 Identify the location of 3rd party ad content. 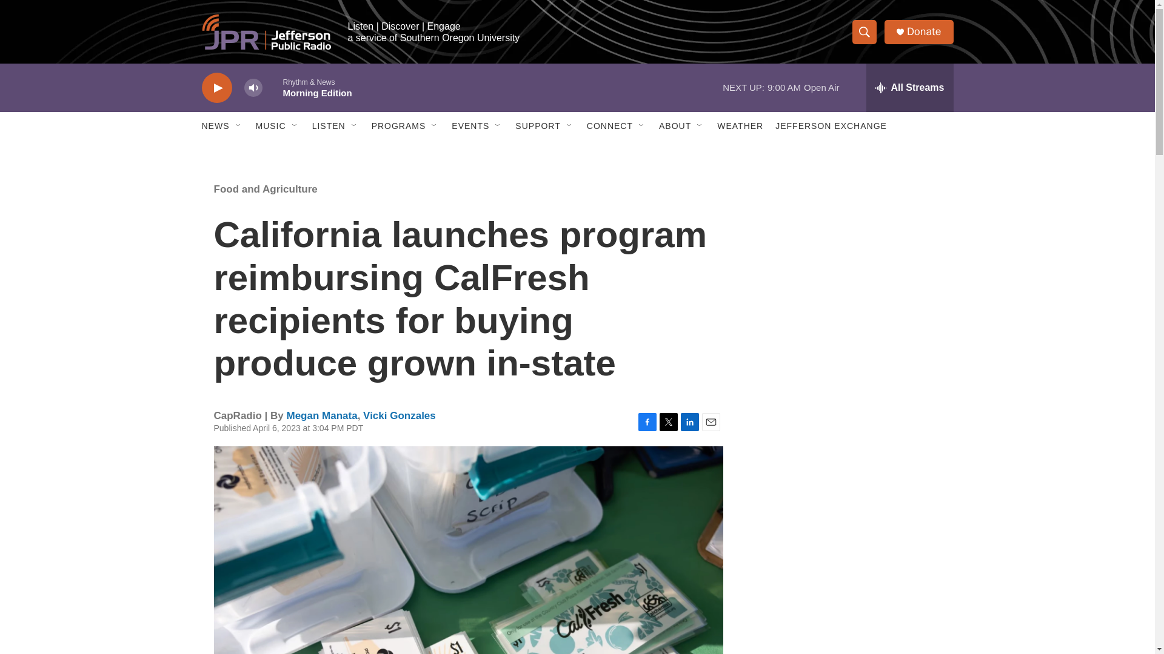
(849, 591).